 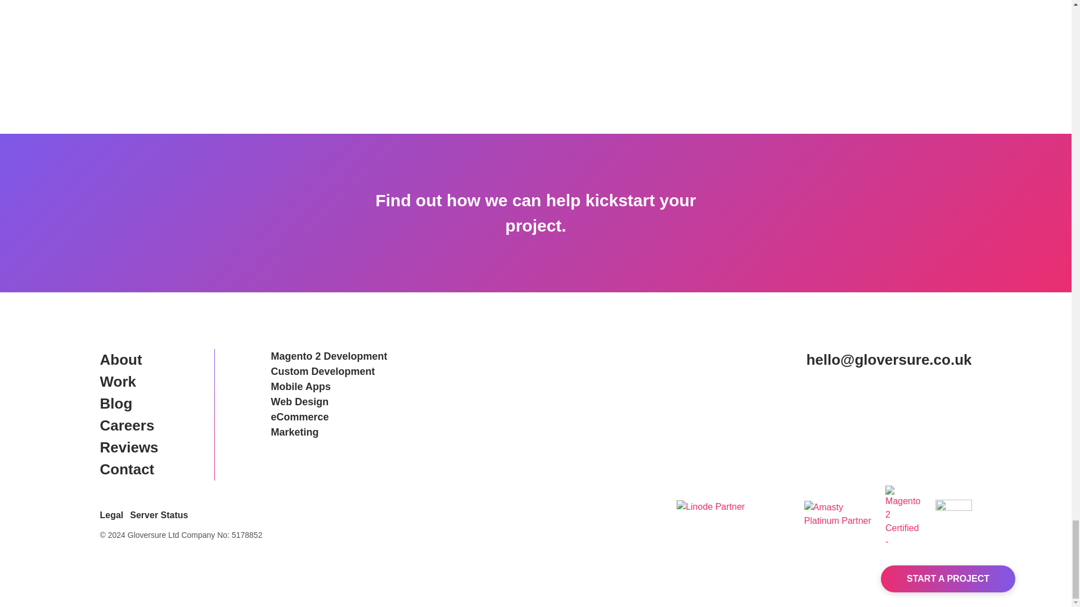 I want to click on Magento 2 Development, so click(x=329, y=356).